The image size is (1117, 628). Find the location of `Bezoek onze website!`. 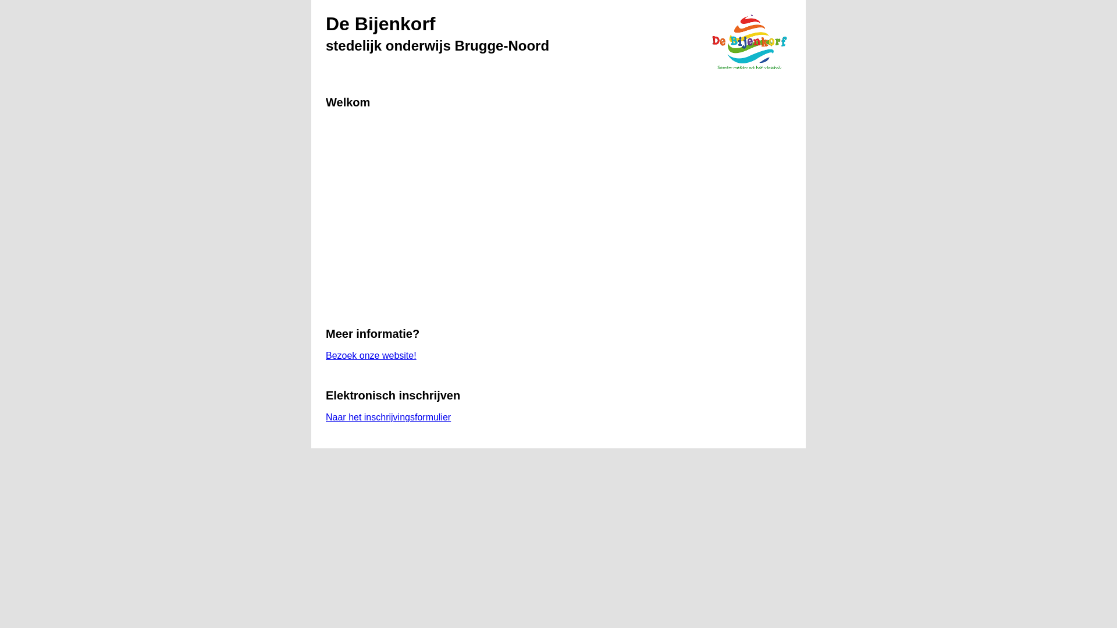

Bezoek onze website! is located at coordinates (371, 356).